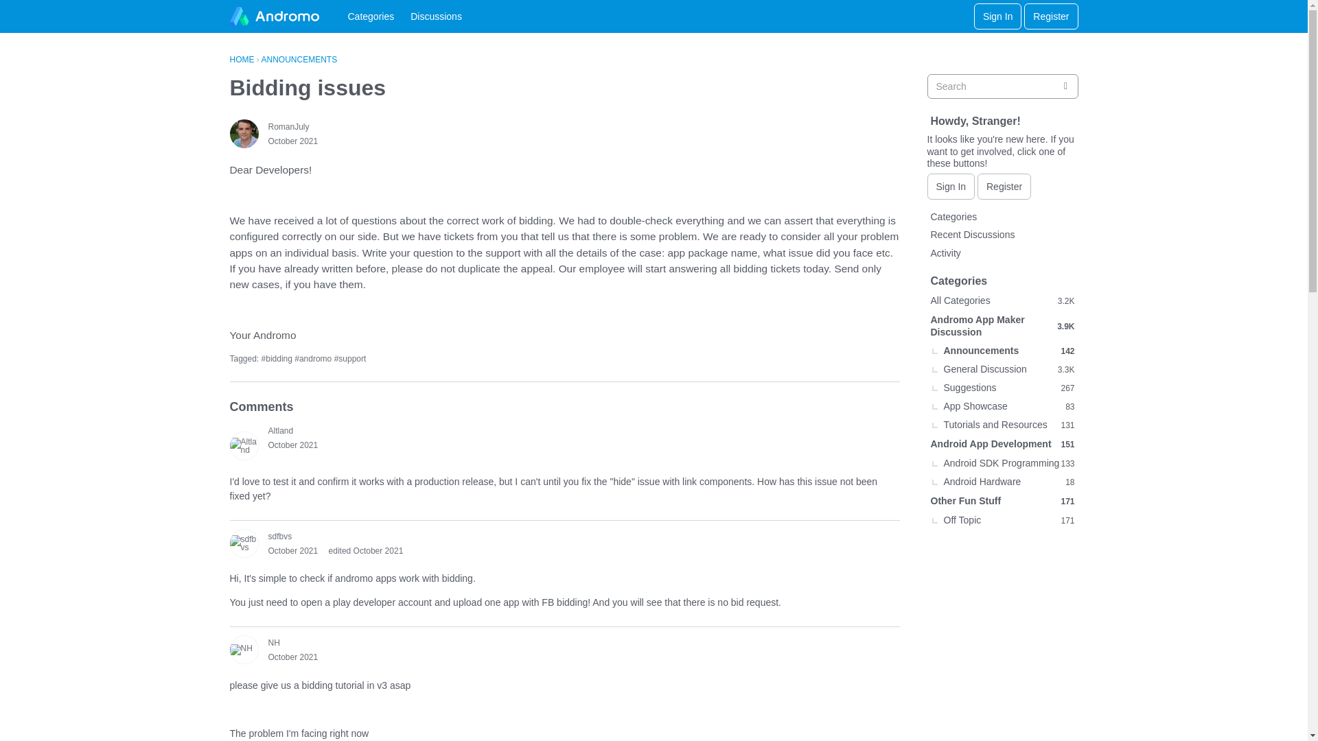 This screenshot has height=741, width=1318. Describe the element at coordinates (288, 127) in the screenshot. I see `RomanJuly` at that location.